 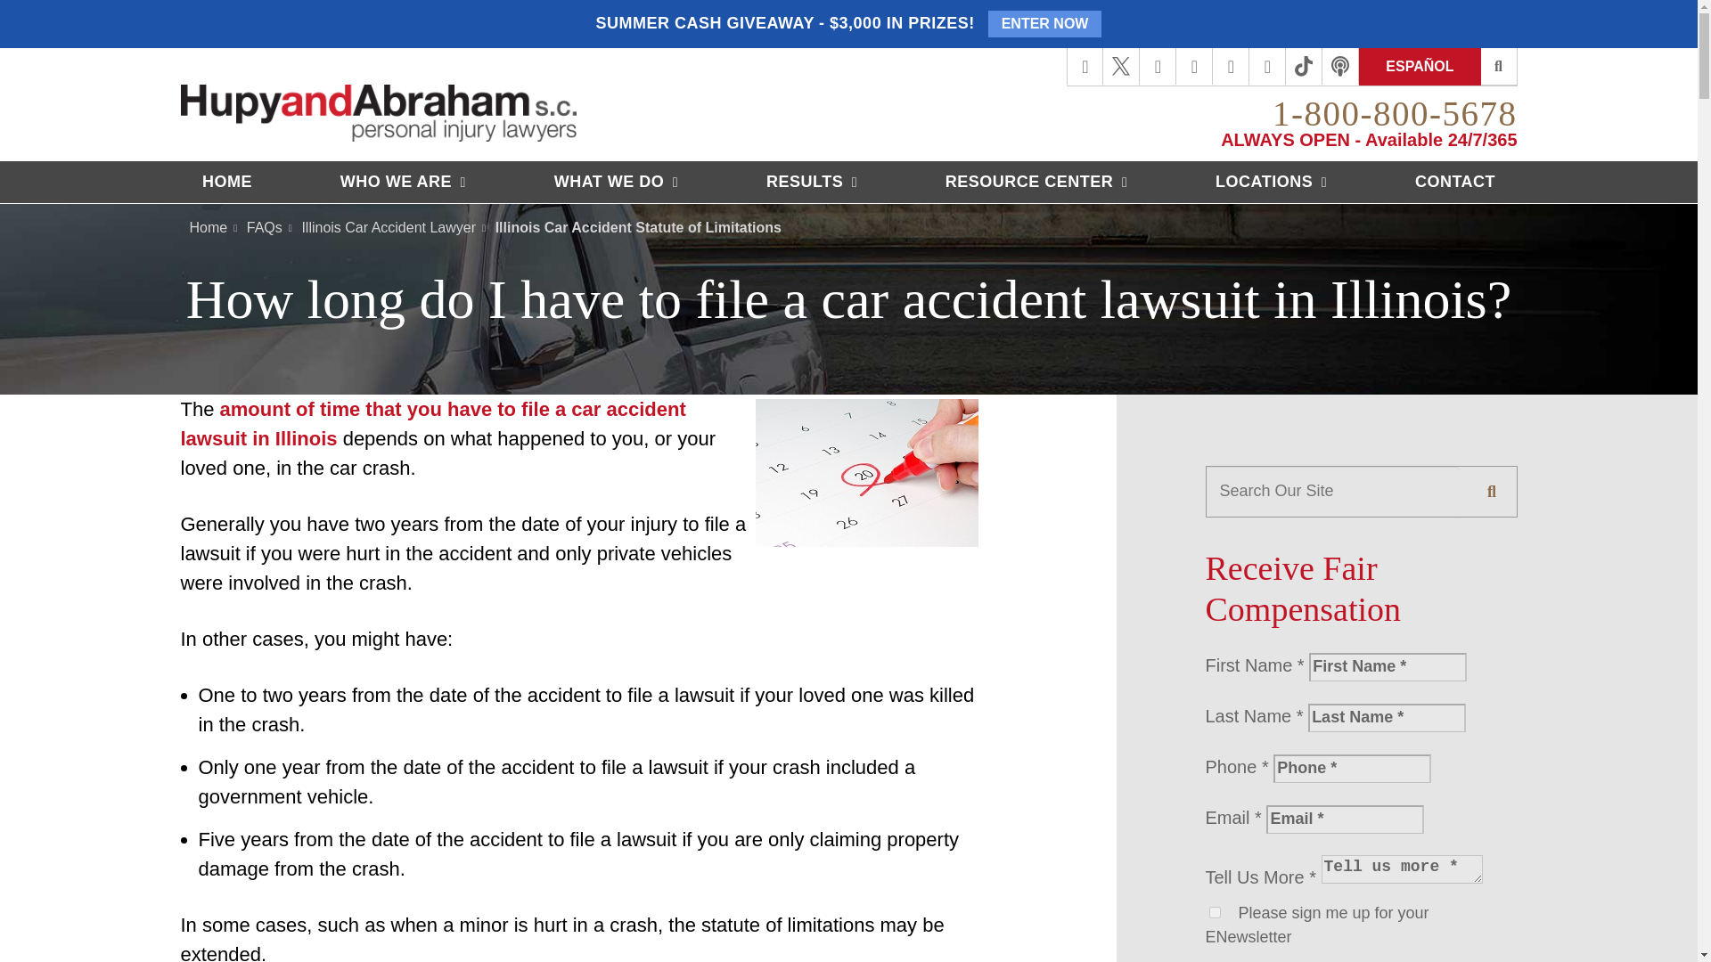 What do you see at coordinates (1158, 66) in the screenshot?
I see `Instagram` at bounding box center [1158, 66].